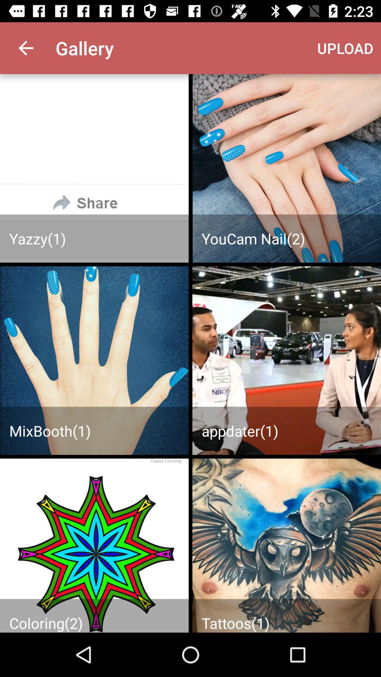  Describe the element at coordinates (286, 360) in the screenshot. I see `upload your images` at that location.